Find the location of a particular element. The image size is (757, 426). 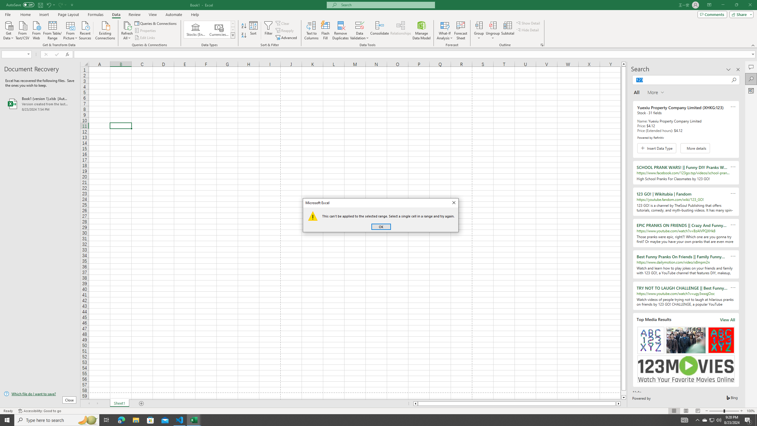

Ribbon Display Options is located at coordinates (709, 5).